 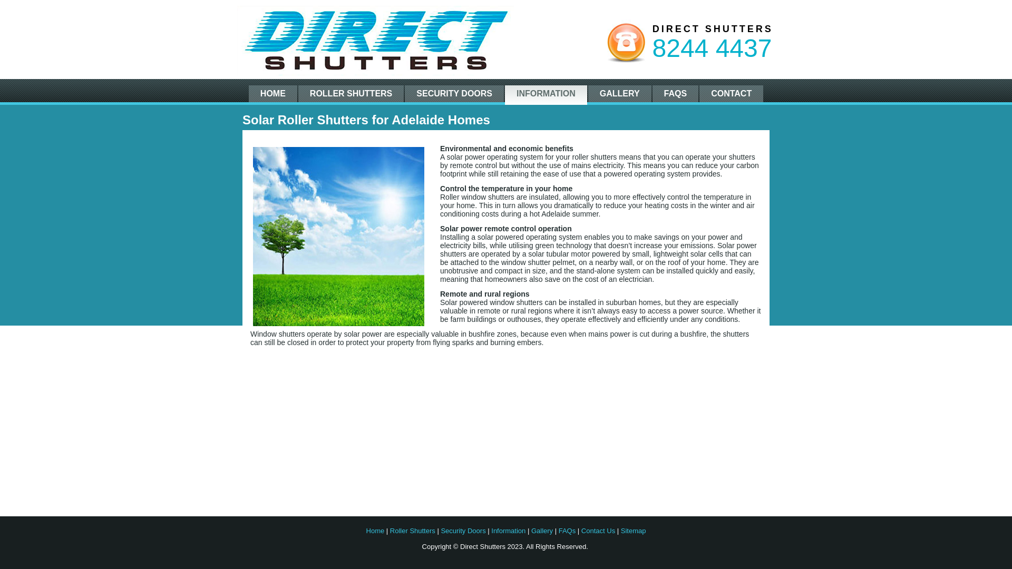 What do you see at coordinates (620, 94) in the screenshot?
I see `GALLERY` at bounding box center [620, 94].